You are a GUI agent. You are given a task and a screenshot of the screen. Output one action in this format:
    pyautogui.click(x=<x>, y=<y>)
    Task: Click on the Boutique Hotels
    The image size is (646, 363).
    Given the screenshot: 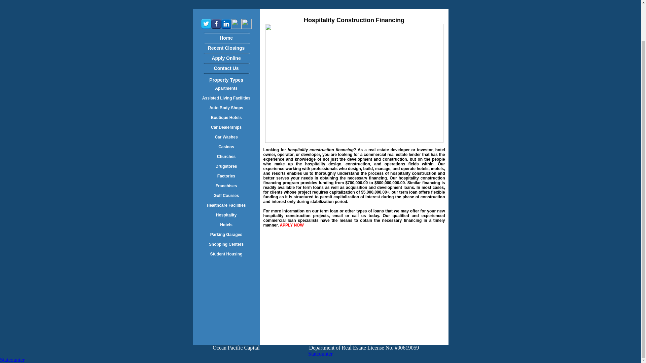 What is the action you would take?
    pyautogui.click(x=226, y=118)
    